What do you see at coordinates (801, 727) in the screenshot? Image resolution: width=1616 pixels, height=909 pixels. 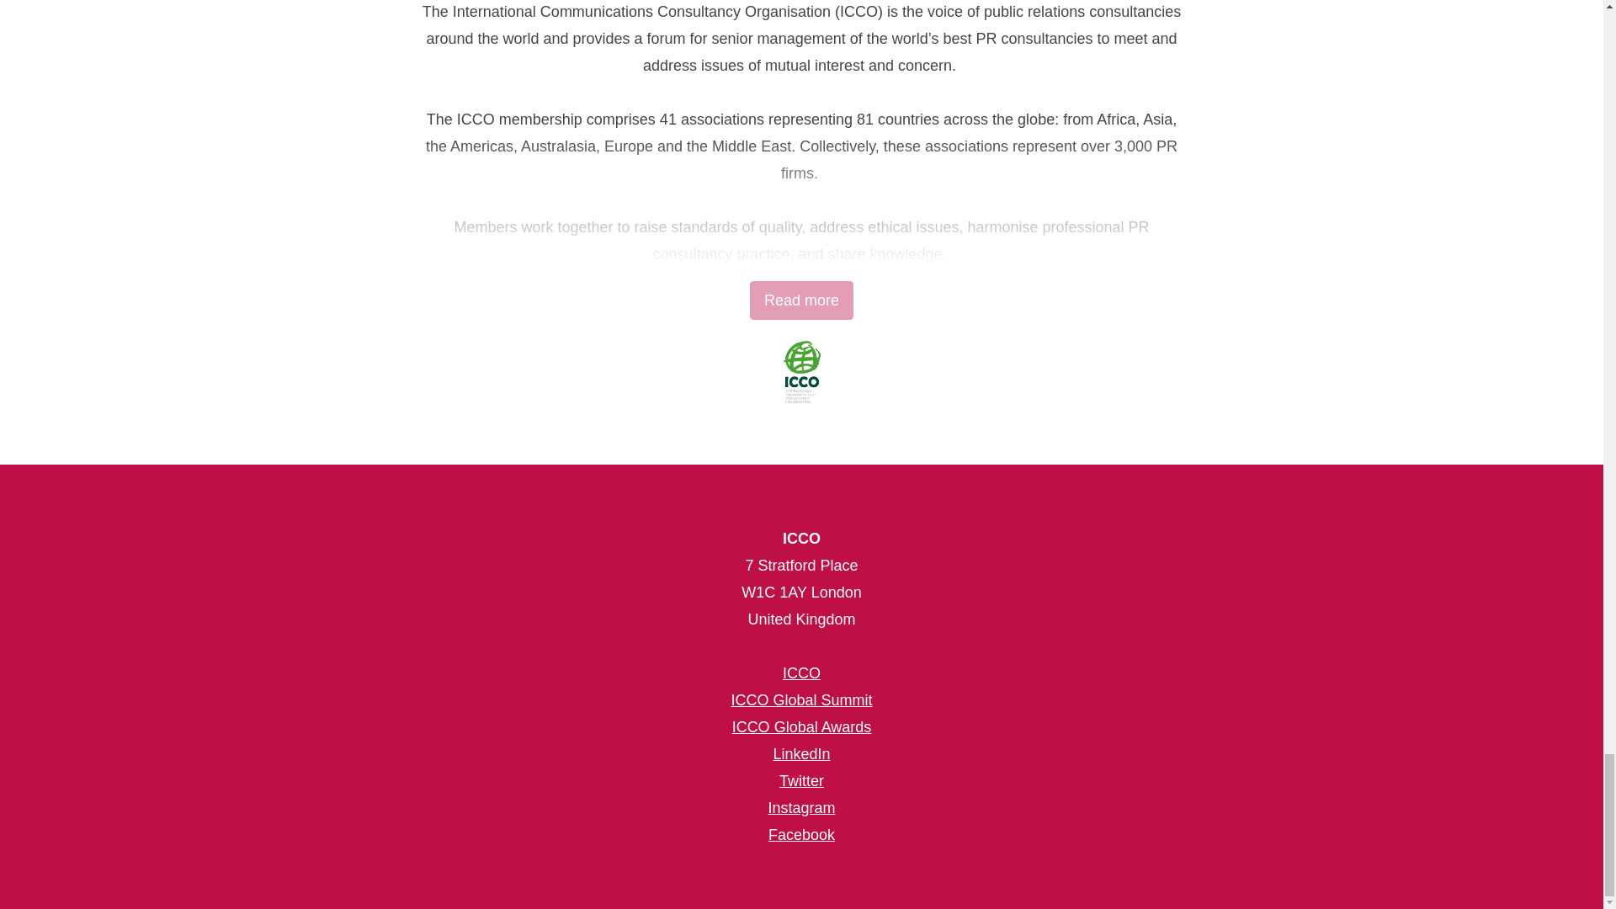 I see `ICCO Global Awards` at bounding box center [801, 727].